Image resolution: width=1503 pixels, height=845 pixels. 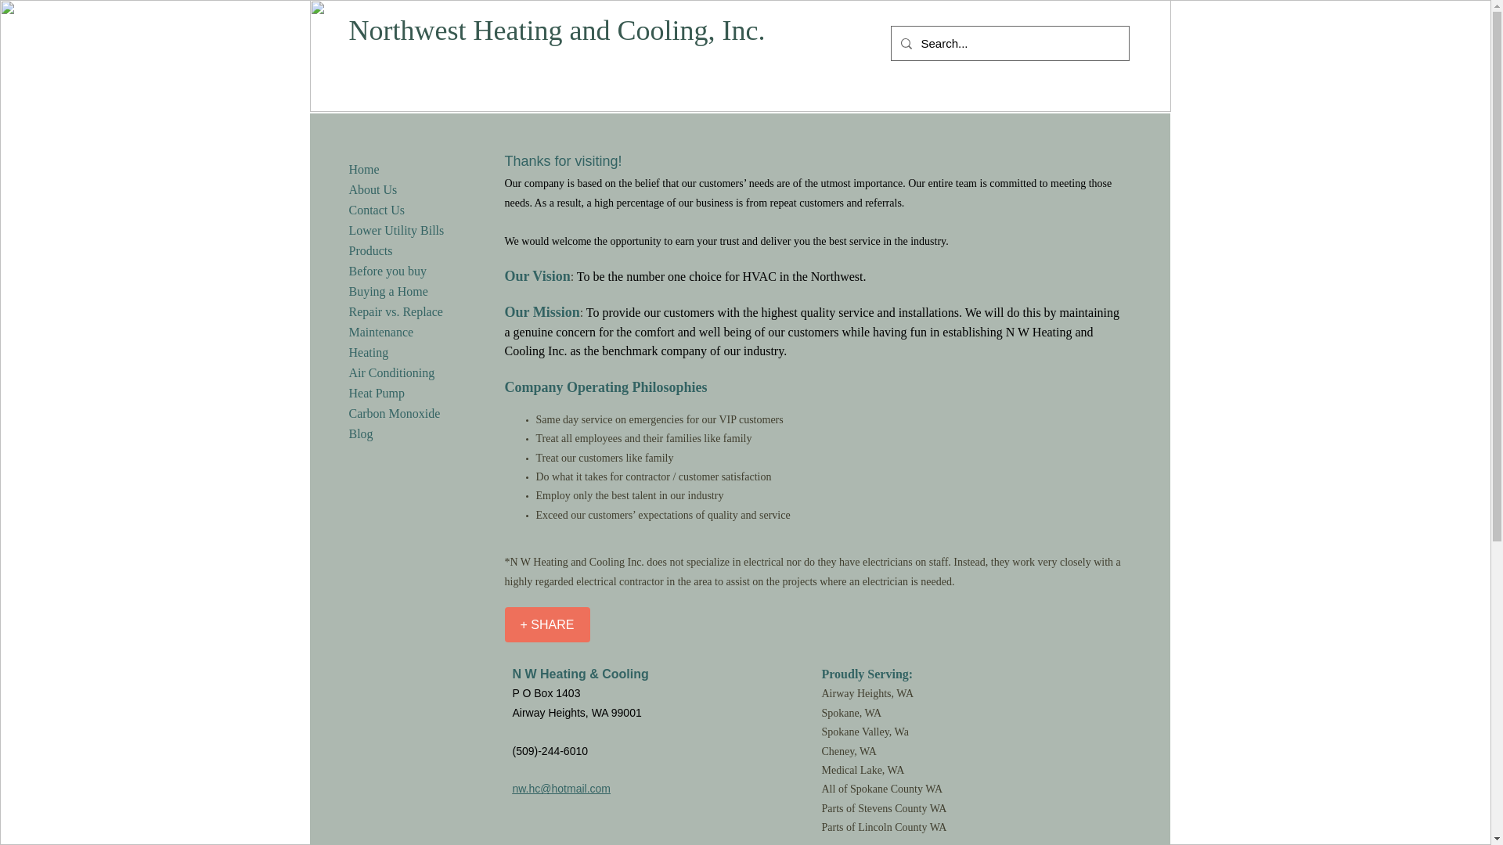 What do you see at coordinates (371, 250) in the screenshot?
I see `Products` at bounding box center [371, 250].